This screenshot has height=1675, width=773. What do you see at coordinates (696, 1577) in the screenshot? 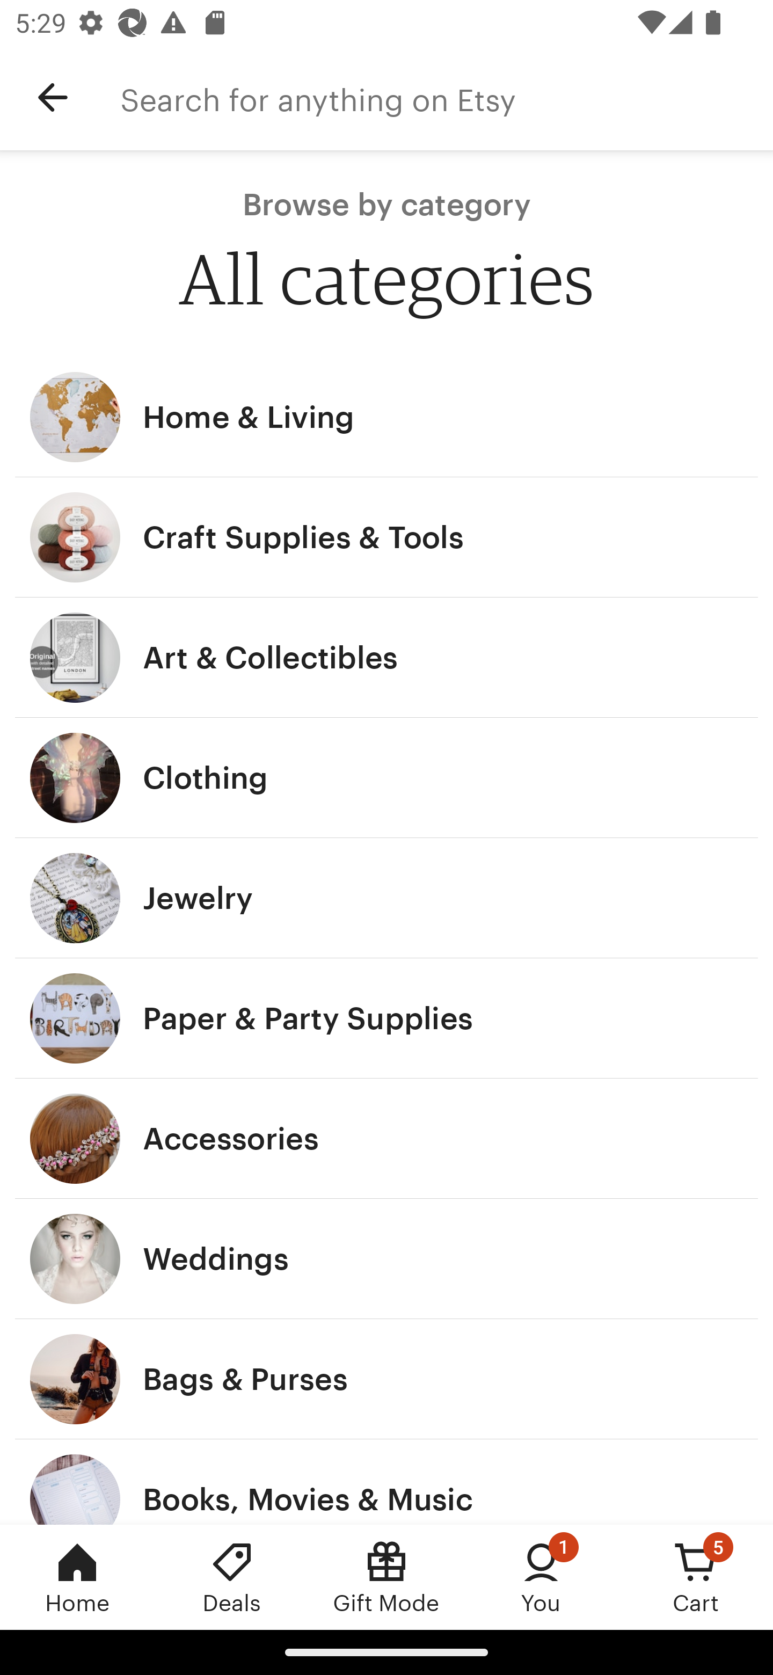
I see `Cart, 5 new notifications Cart` at bounding box center [696, 1577].